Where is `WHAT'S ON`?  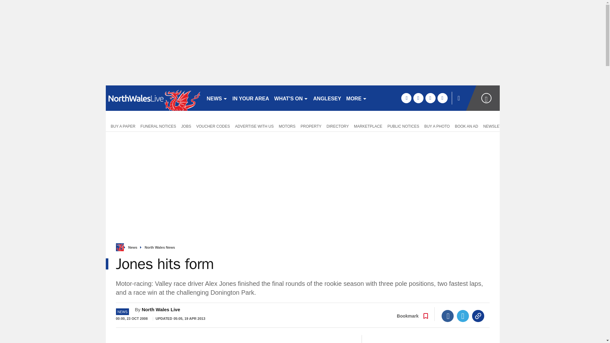
WHAT'S ON is located at coordinates (291, 98).